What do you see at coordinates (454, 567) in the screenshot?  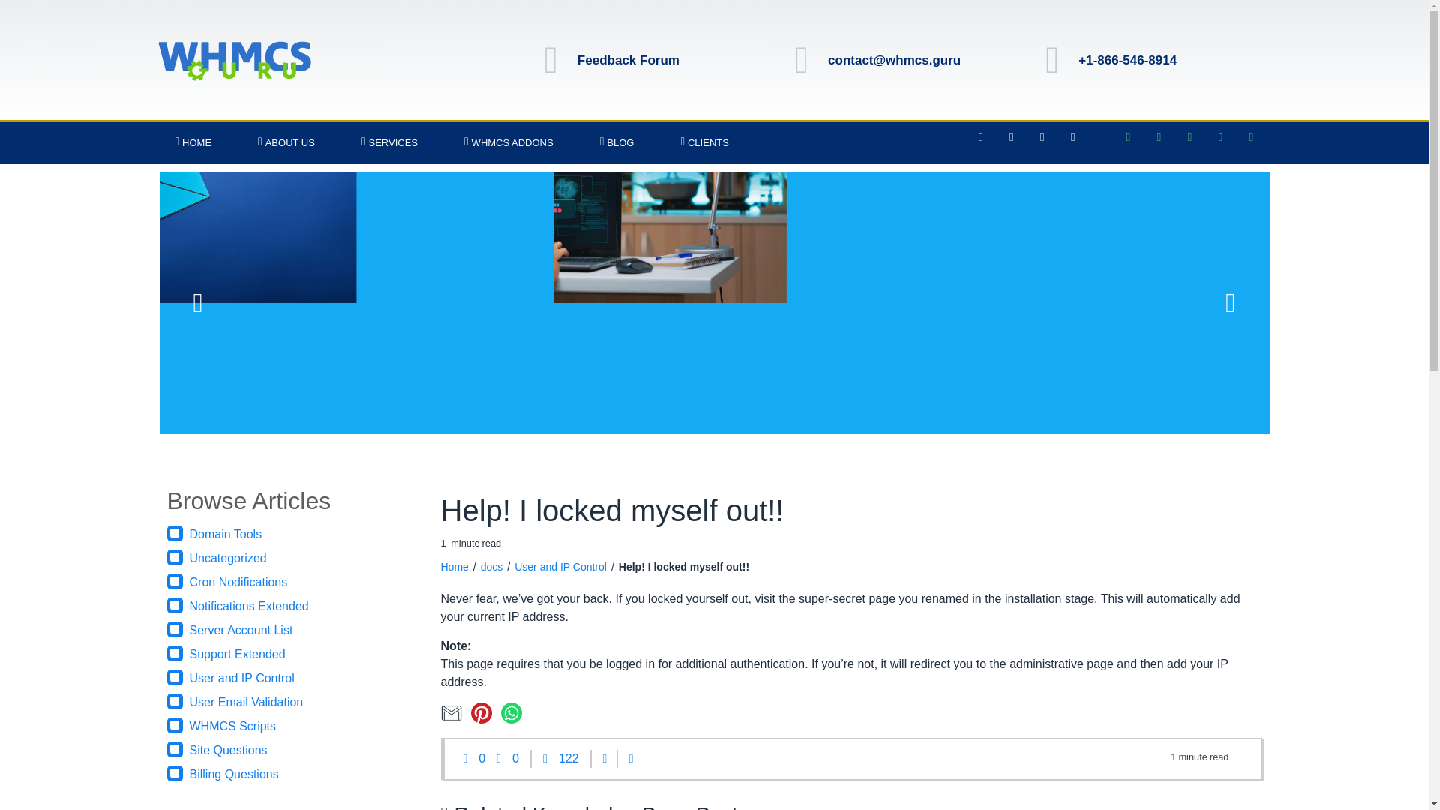 I see `Home` at bounding box center [454, 567].